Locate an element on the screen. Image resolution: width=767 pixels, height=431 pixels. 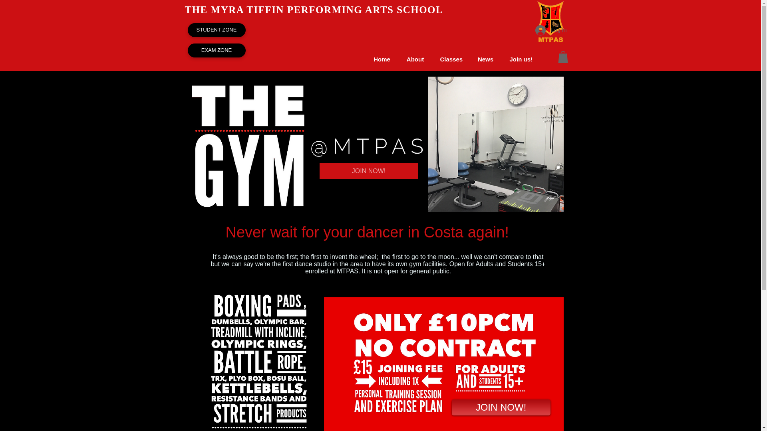
Classes is located at coordinates (451, 59).